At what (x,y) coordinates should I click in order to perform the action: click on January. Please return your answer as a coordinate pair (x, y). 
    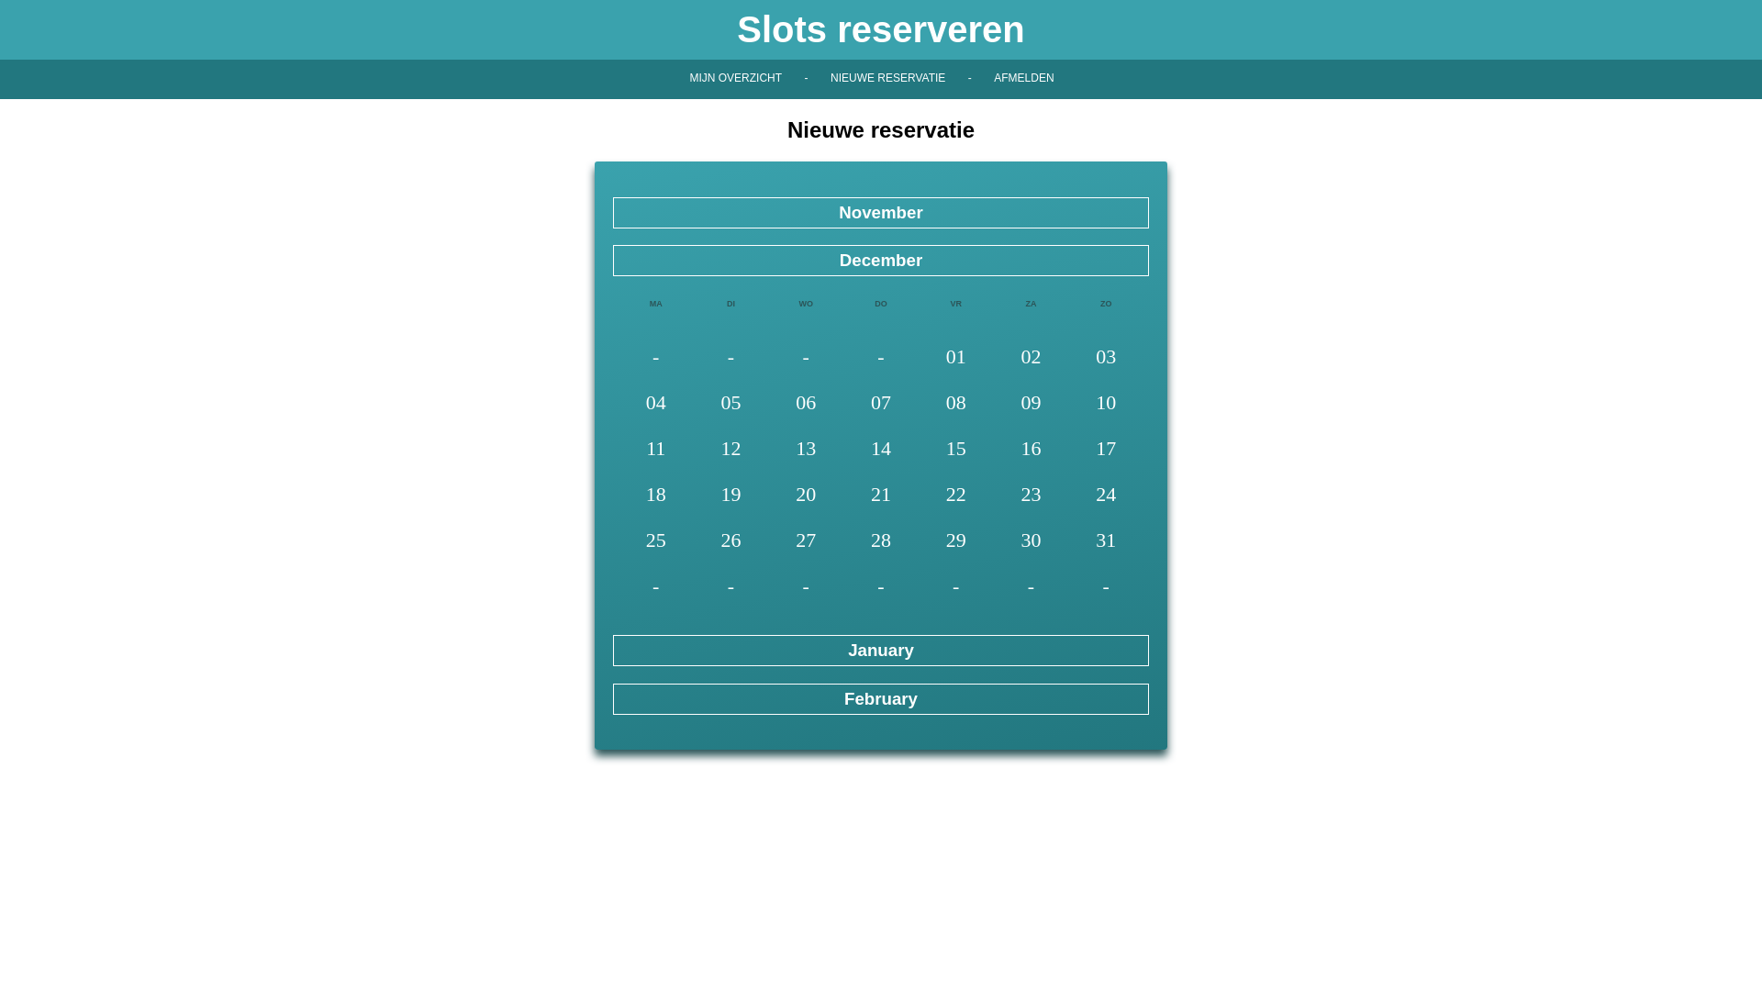
    Looking at the image, I should click on (881, 651).